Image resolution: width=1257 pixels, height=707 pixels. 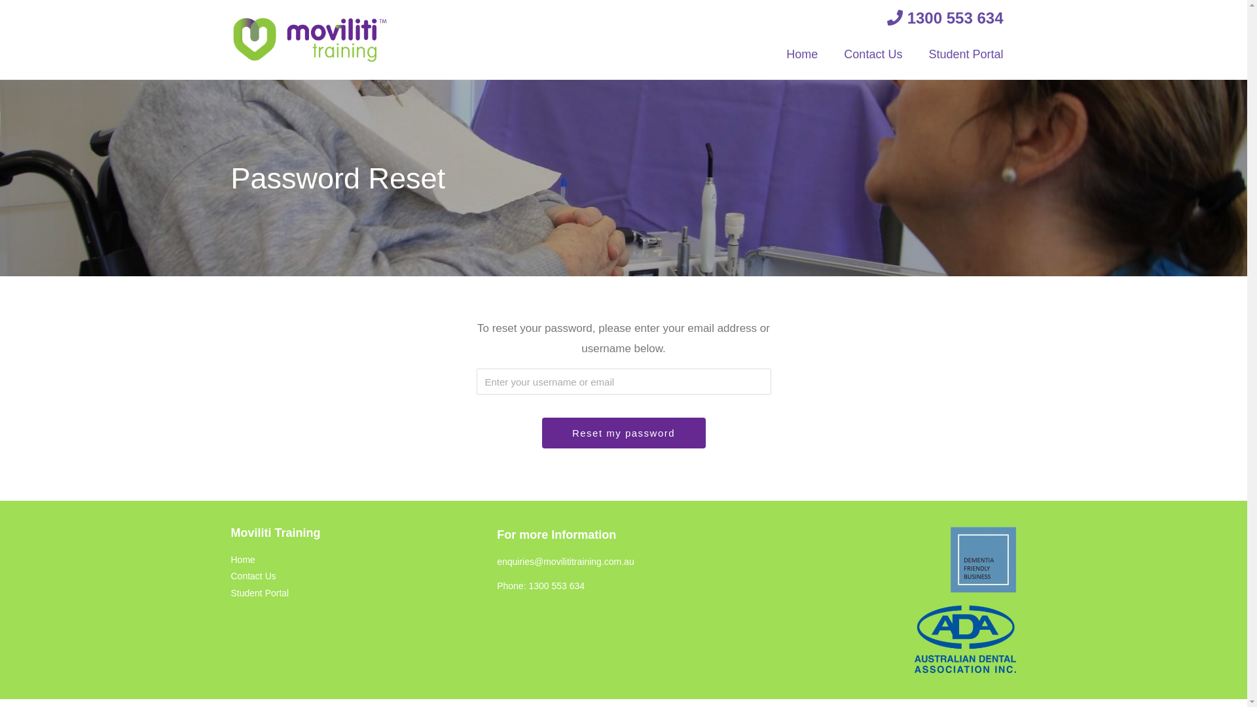 I want to click on Reset my password, so click(x=624, y=433).